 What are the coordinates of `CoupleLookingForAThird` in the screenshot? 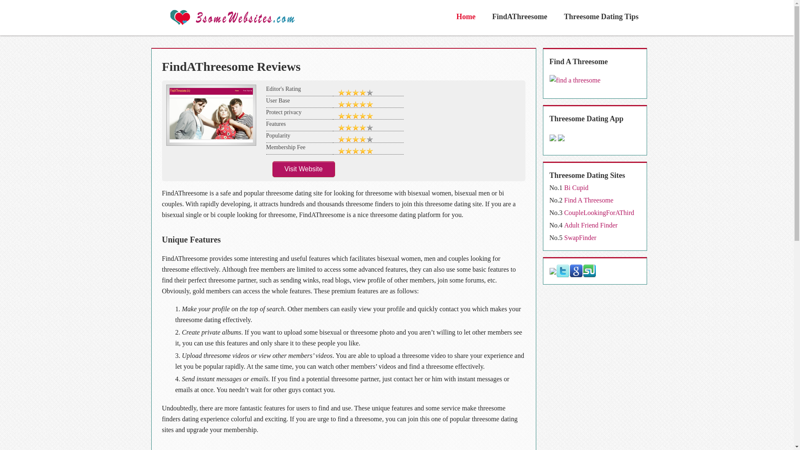 It's located at (599, 212).